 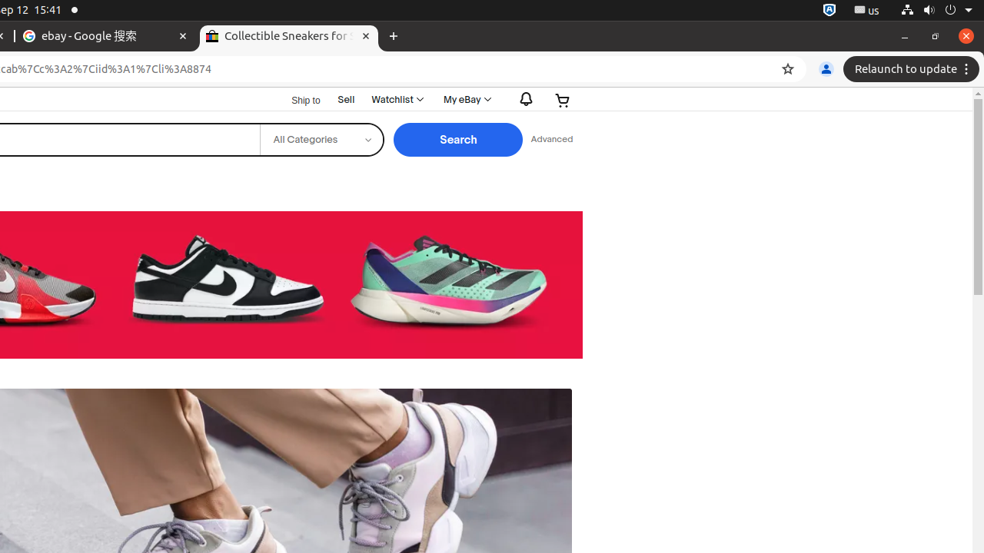 I want to click on Watchlist, so click(x=397, y=100).